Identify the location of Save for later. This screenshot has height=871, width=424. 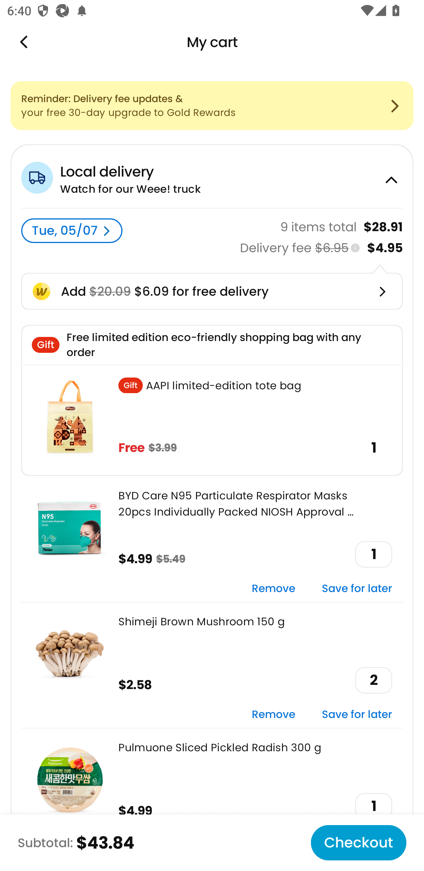
(357, 589).